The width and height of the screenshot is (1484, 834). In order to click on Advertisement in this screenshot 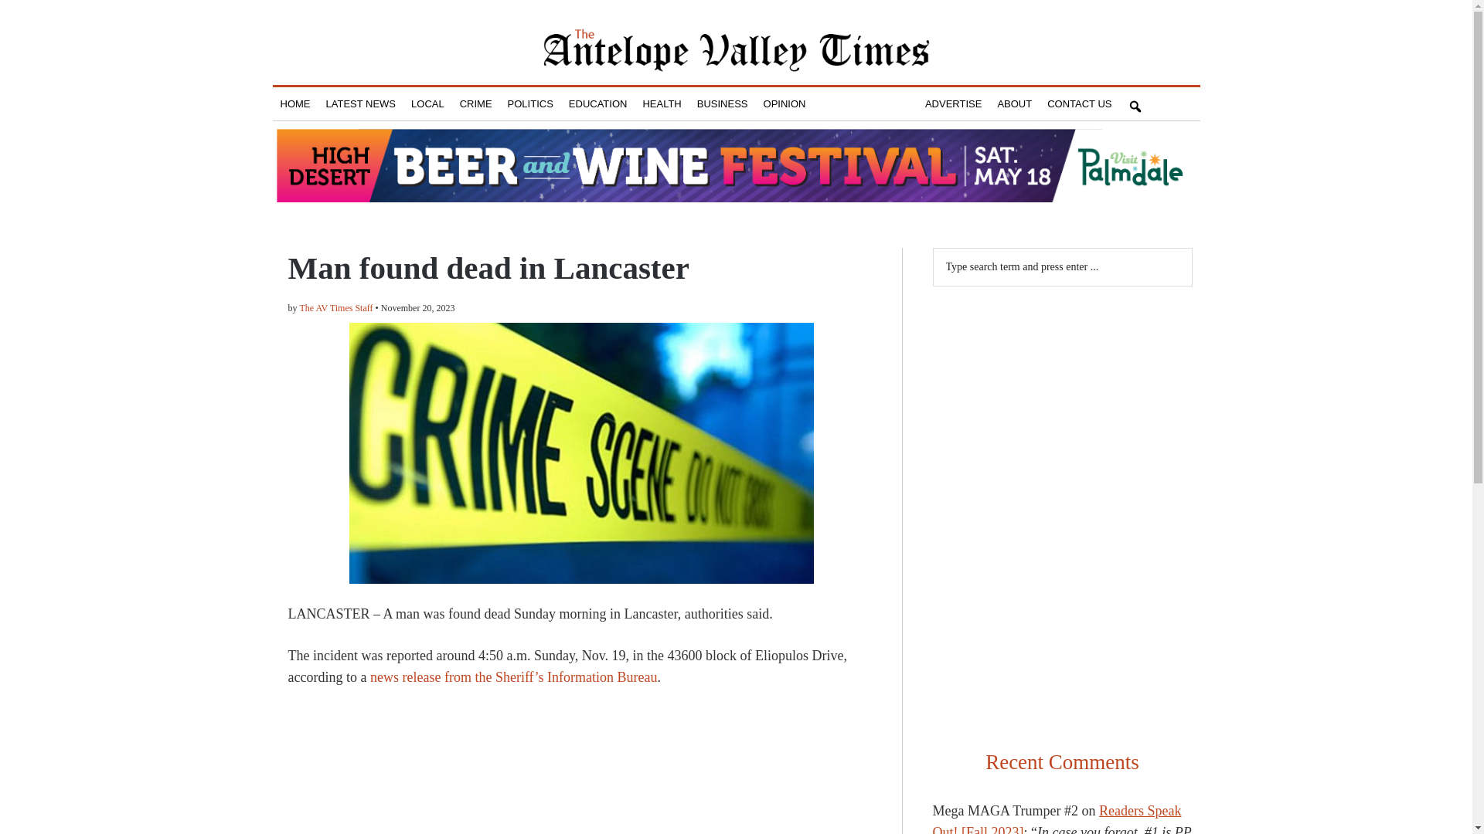, I will do `click(1061, 625)`.